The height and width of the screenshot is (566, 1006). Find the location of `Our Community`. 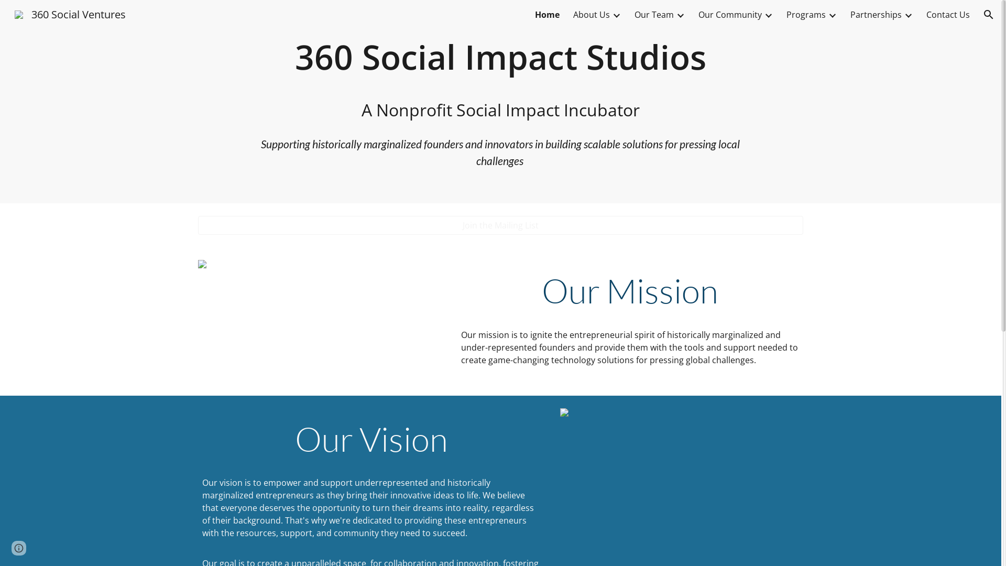

Our Community is located at coordinates (730, 15).